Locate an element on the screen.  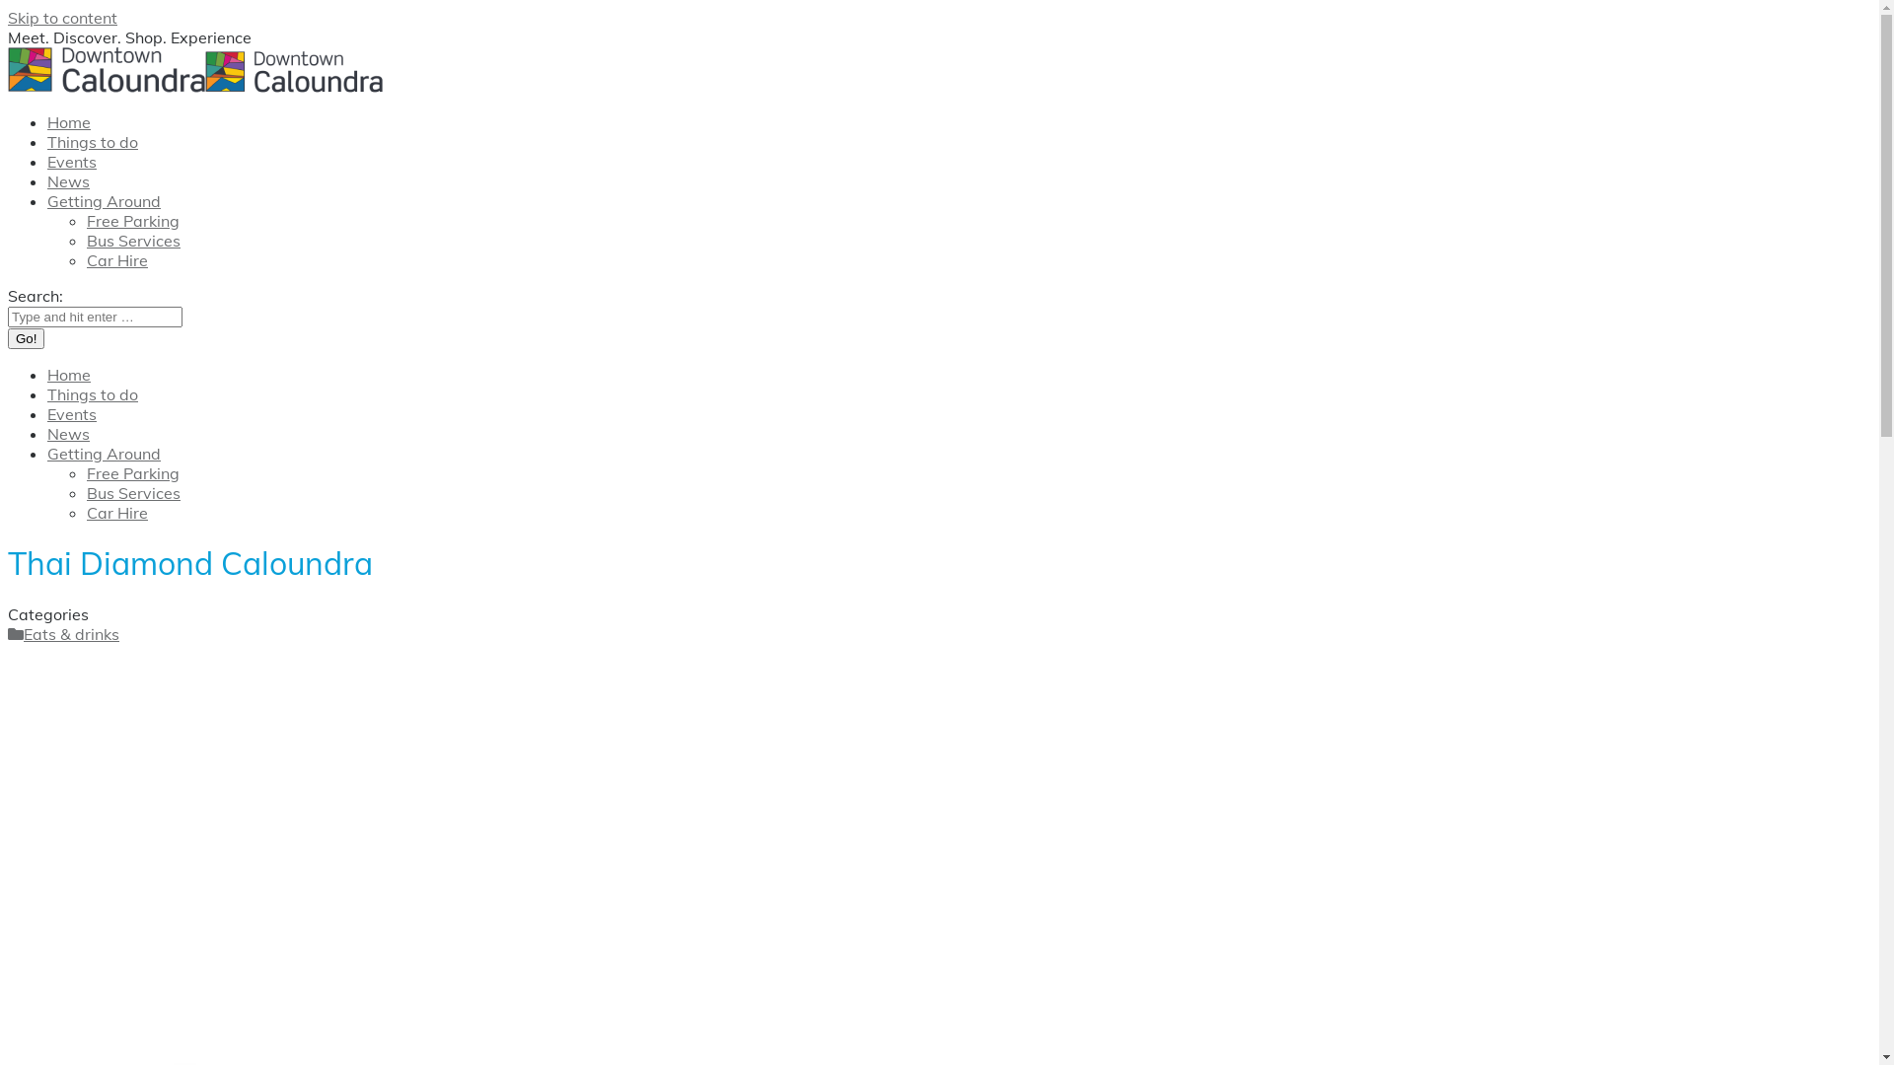
Go! is located at coordinates (26, 339).